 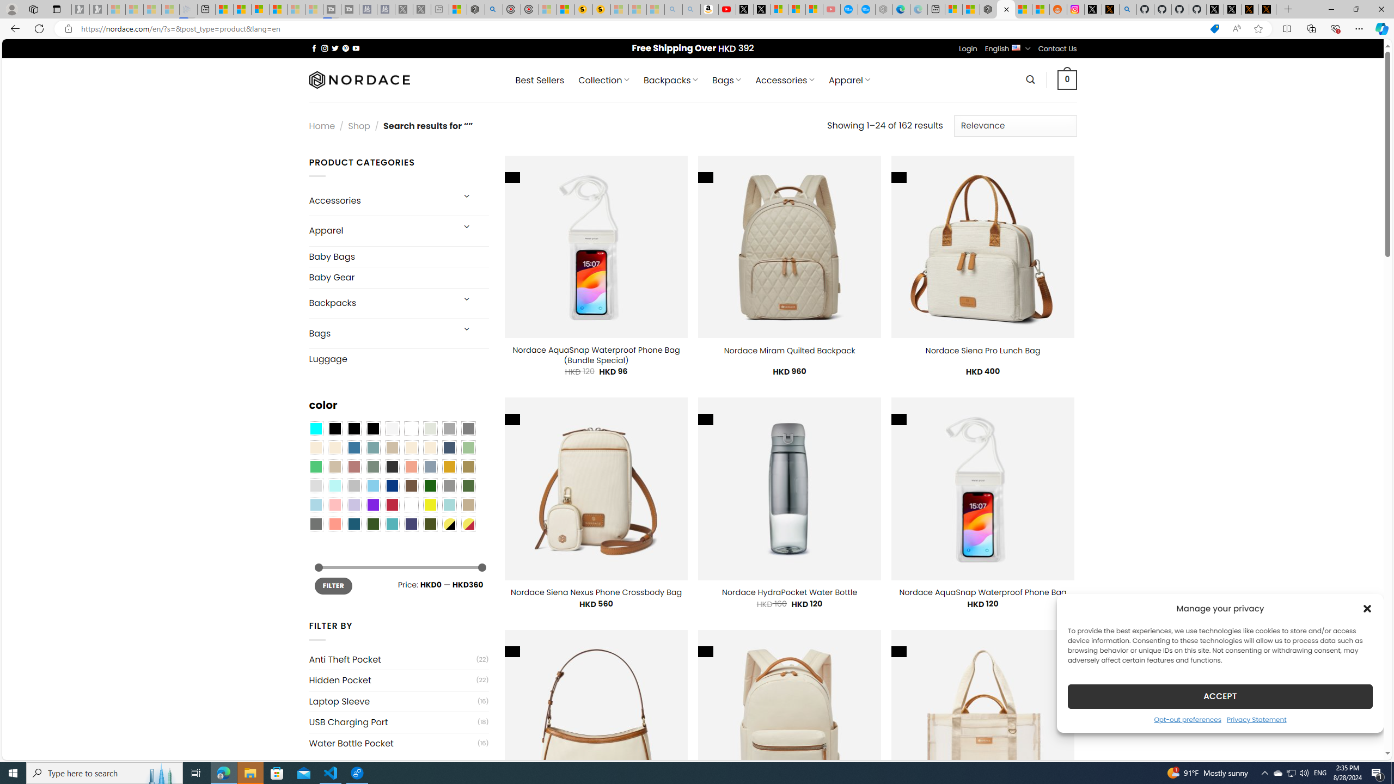 What do you see at coordinates (982, 592) in the screenshot?
I see `Nordace AquaSnap Waterproof Phone Bag` at bounding box center [982, 592].